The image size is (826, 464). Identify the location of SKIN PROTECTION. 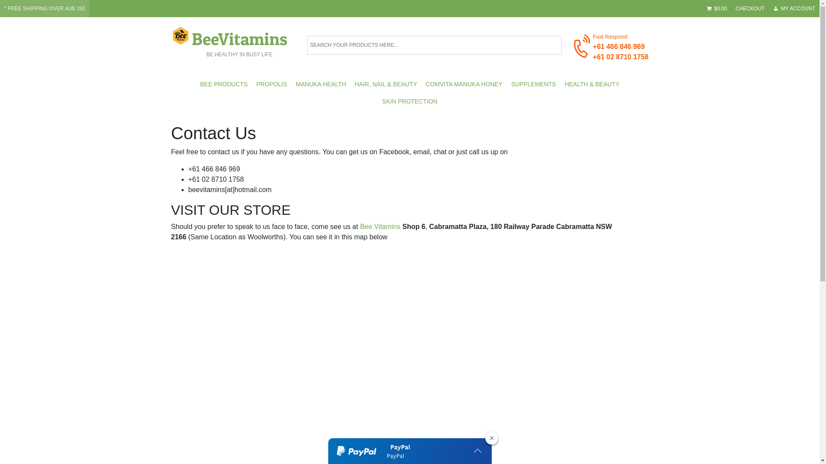
(410, 101).